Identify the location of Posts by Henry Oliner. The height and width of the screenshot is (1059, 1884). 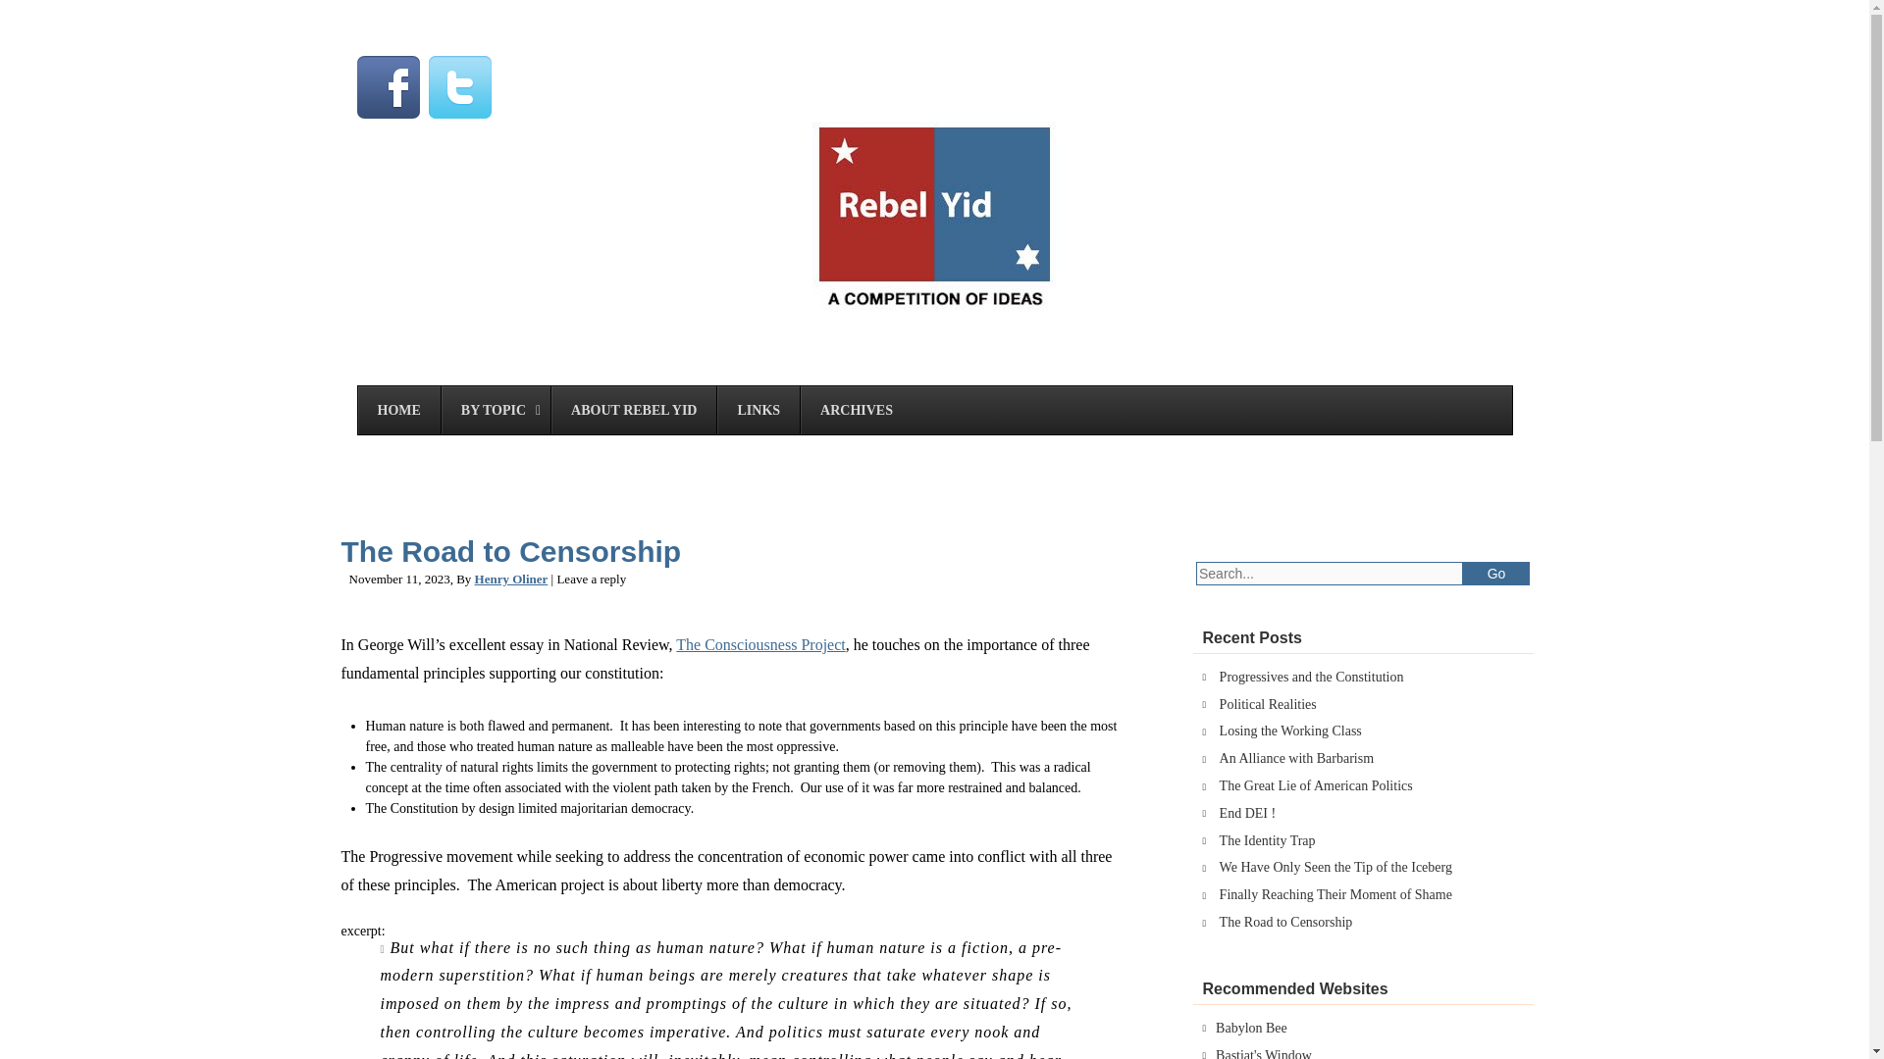
(510, 579).